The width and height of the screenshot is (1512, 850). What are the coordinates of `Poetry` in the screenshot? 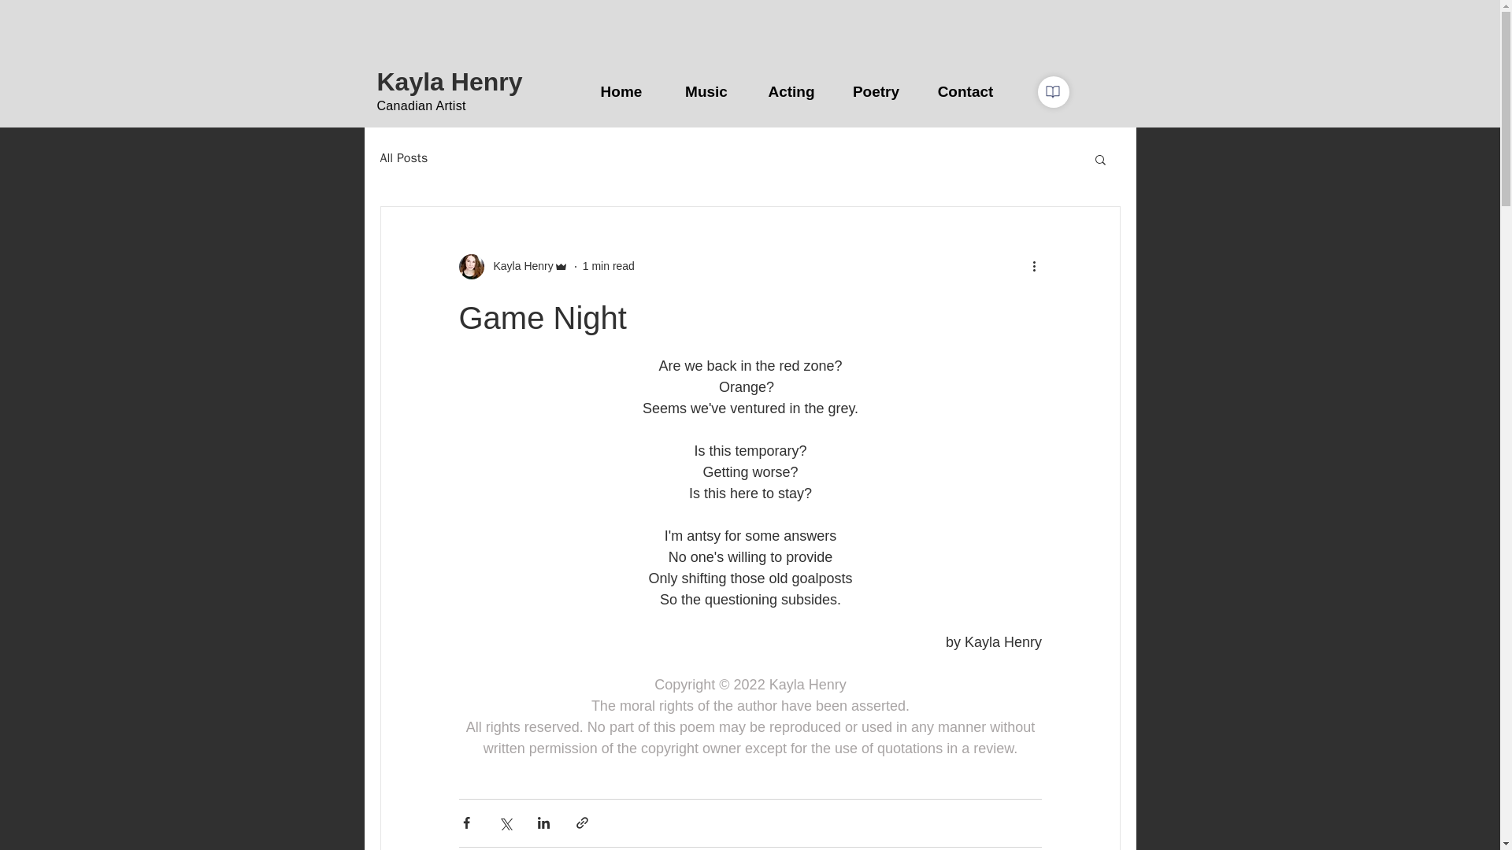 It's located at (876, 91).